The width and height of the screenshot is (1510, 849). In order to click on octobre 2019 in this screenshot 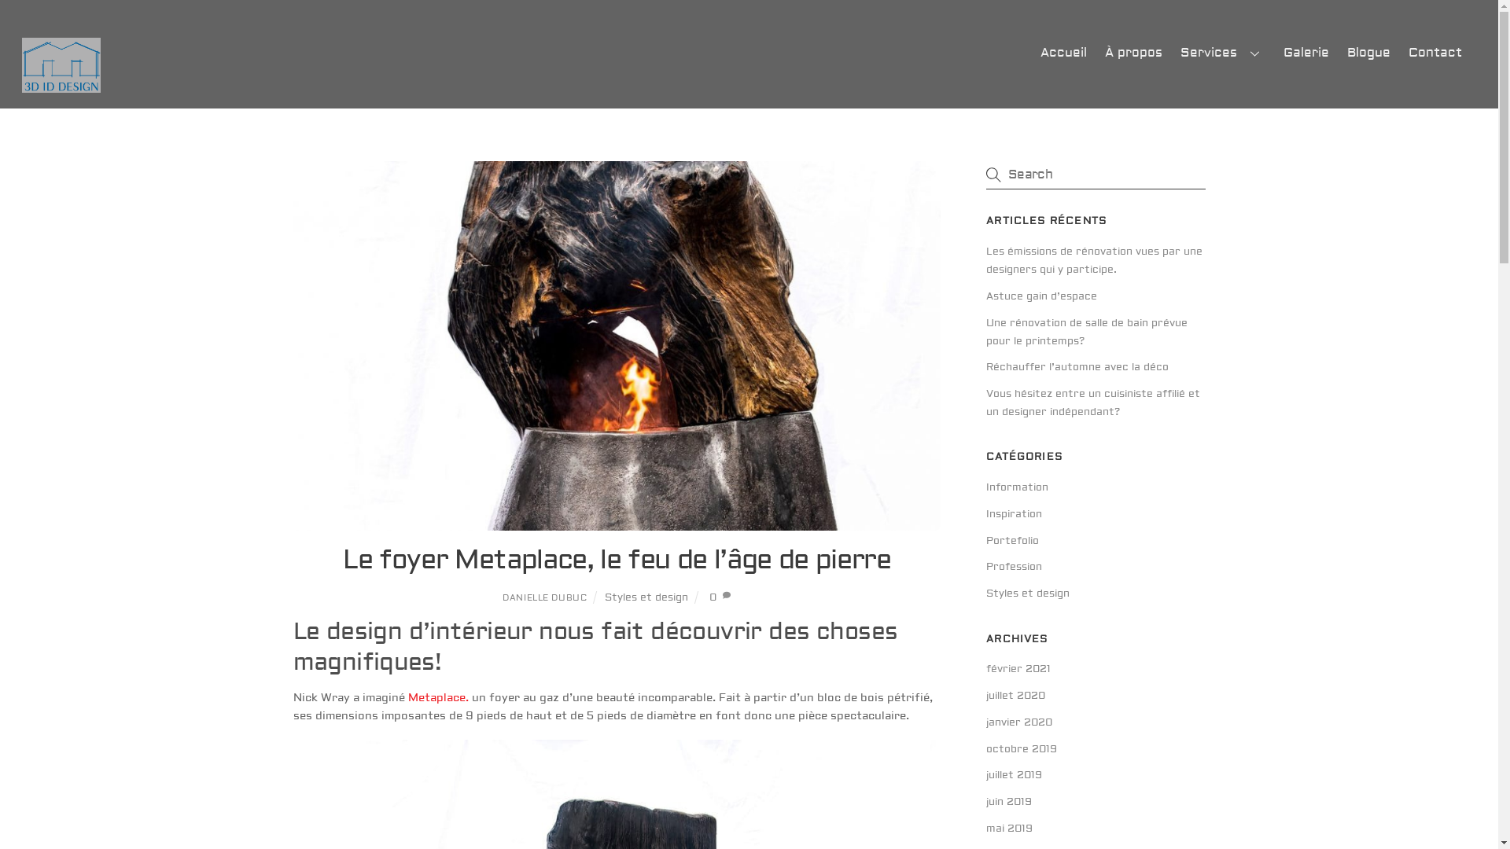, I will do `click(1022, 749)`.